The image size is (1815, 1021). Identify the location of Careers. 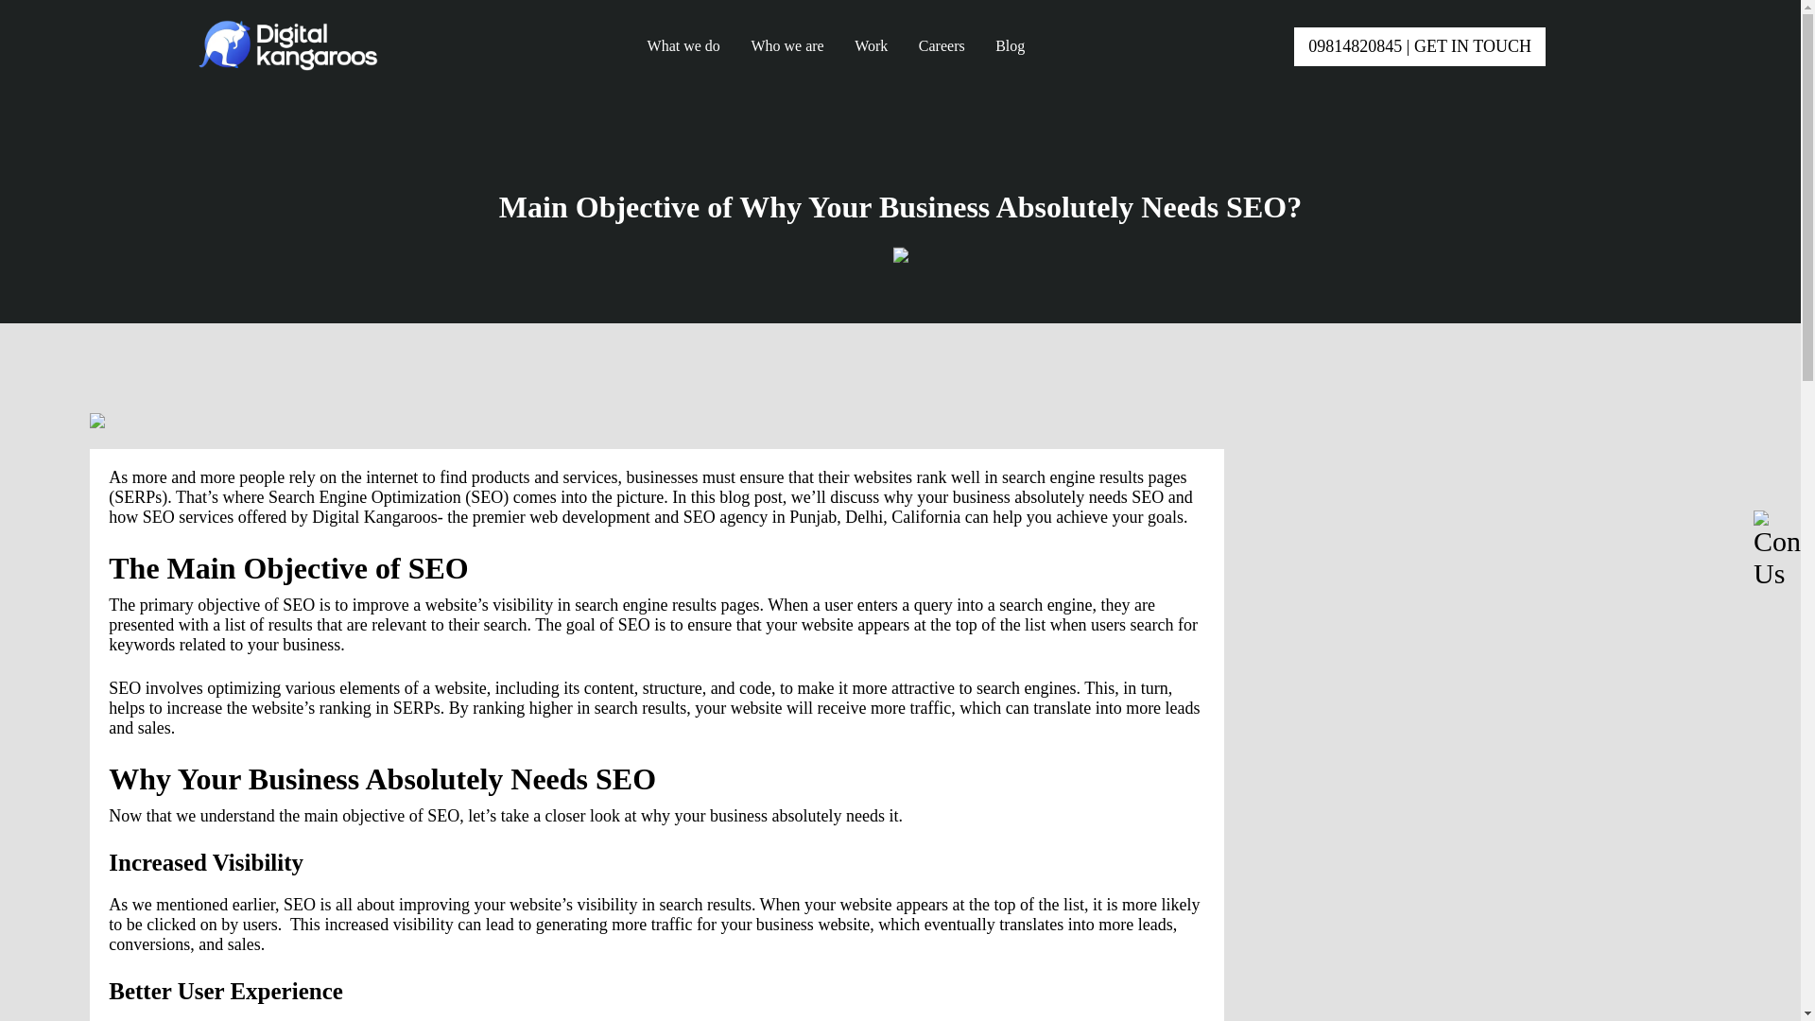
(942, 45).